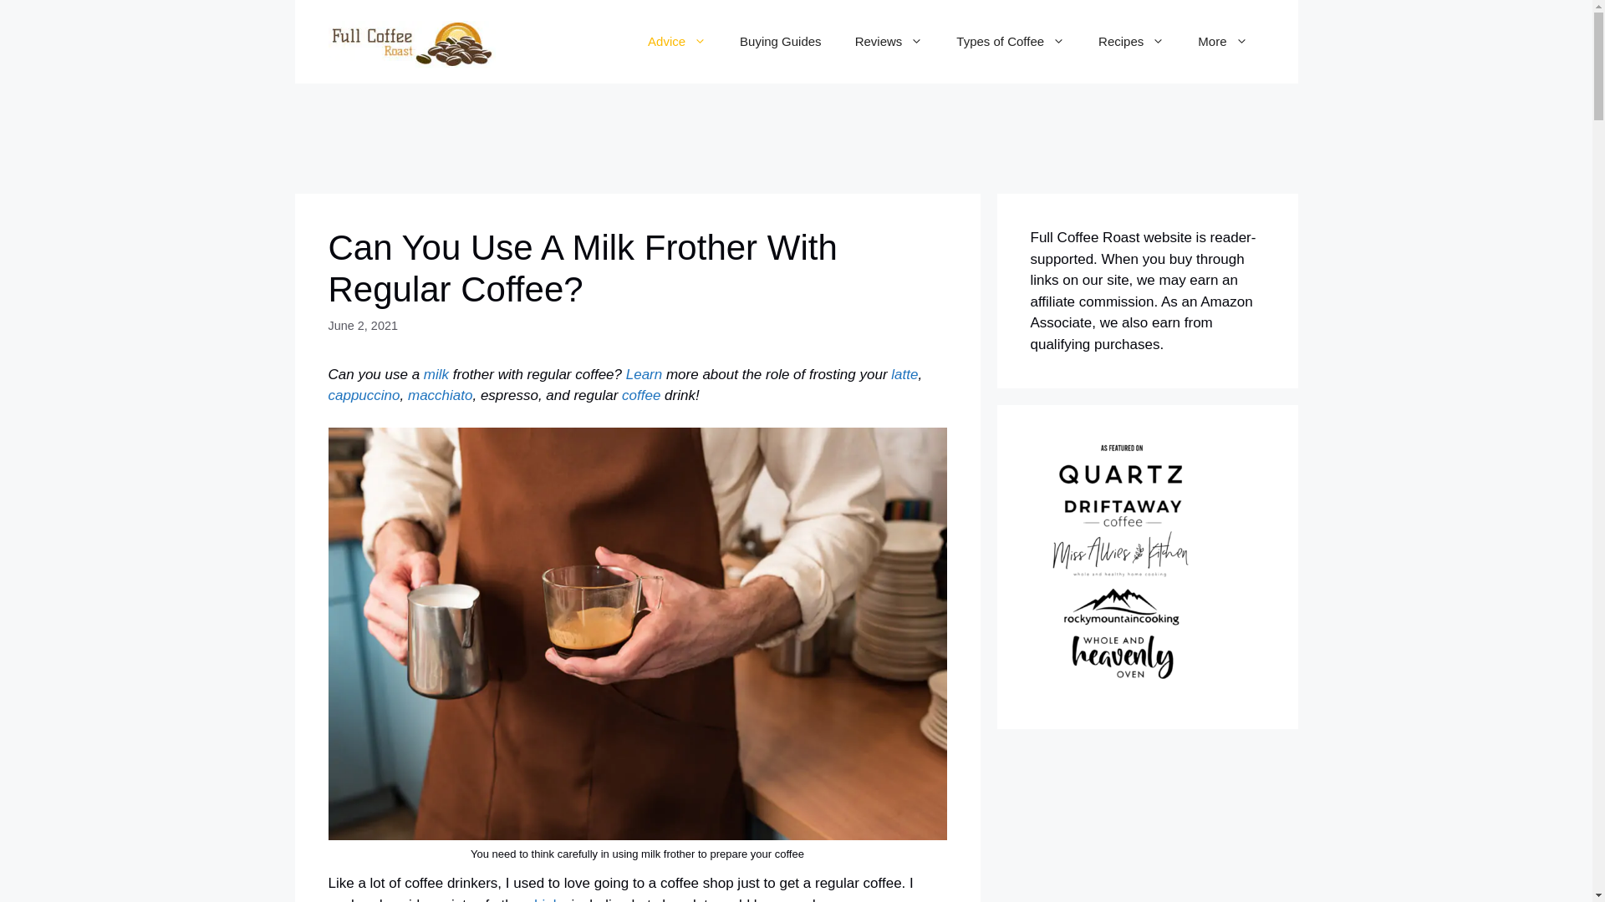 This screenshot has height=902, width=1605. What do you see at coordinates (363, 395) in the screenshot?
I see `Cappuccinos` at bounding box center [363, 395].